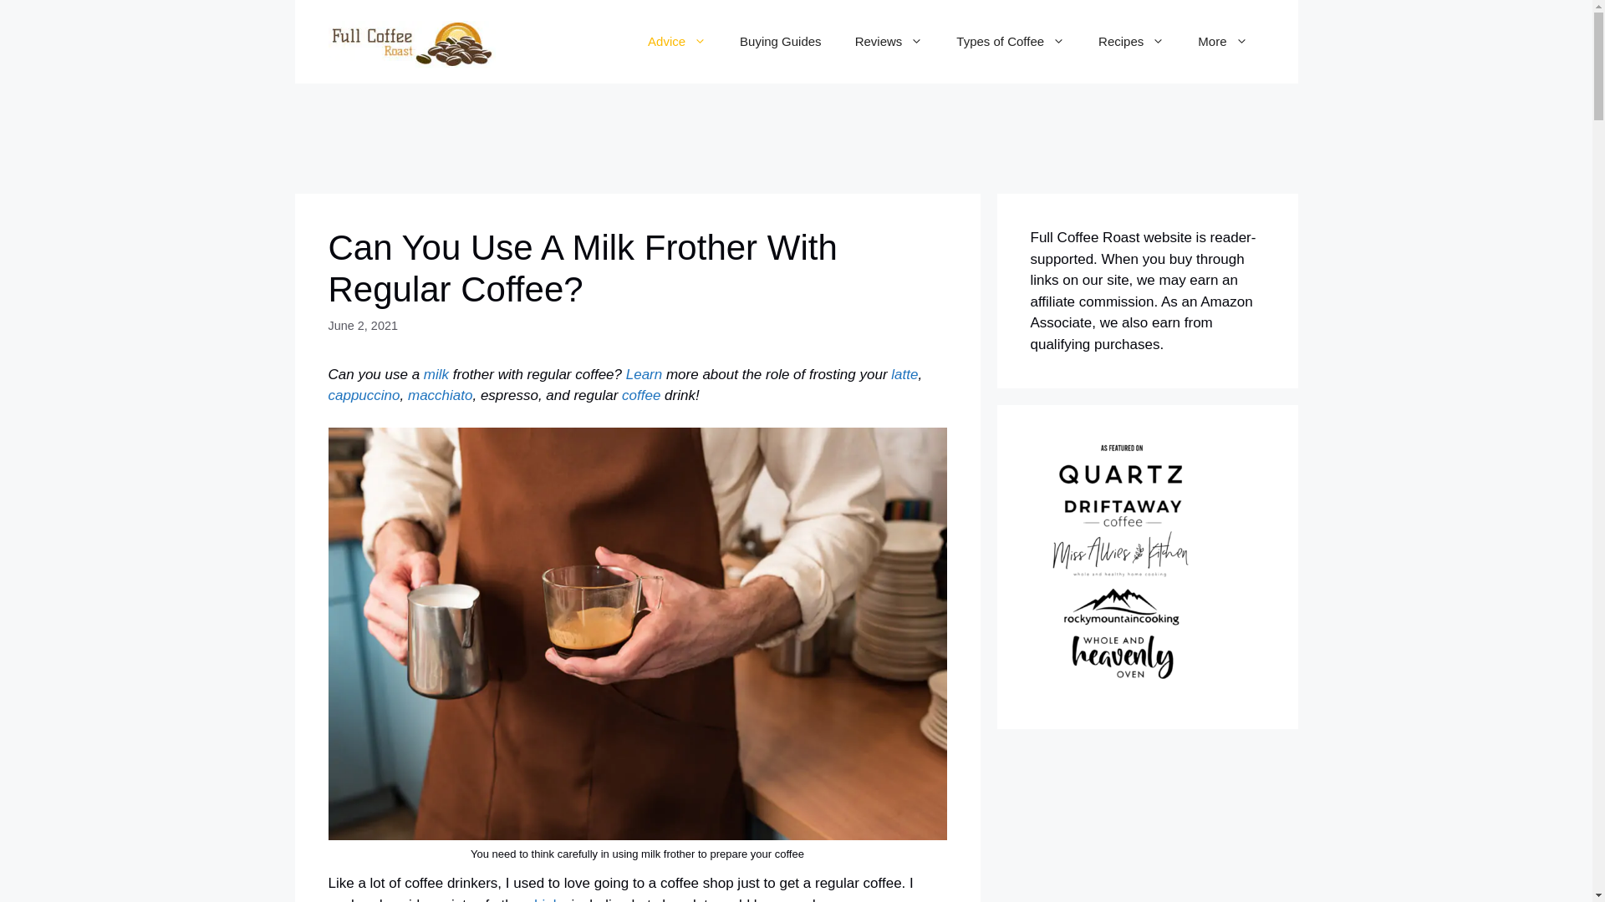 This screenshot has height=902, width=1605. What do you see at coordinates (363, 395) in the screenshot?
I see `Cappuccinos` at bounding box center [363, 395].